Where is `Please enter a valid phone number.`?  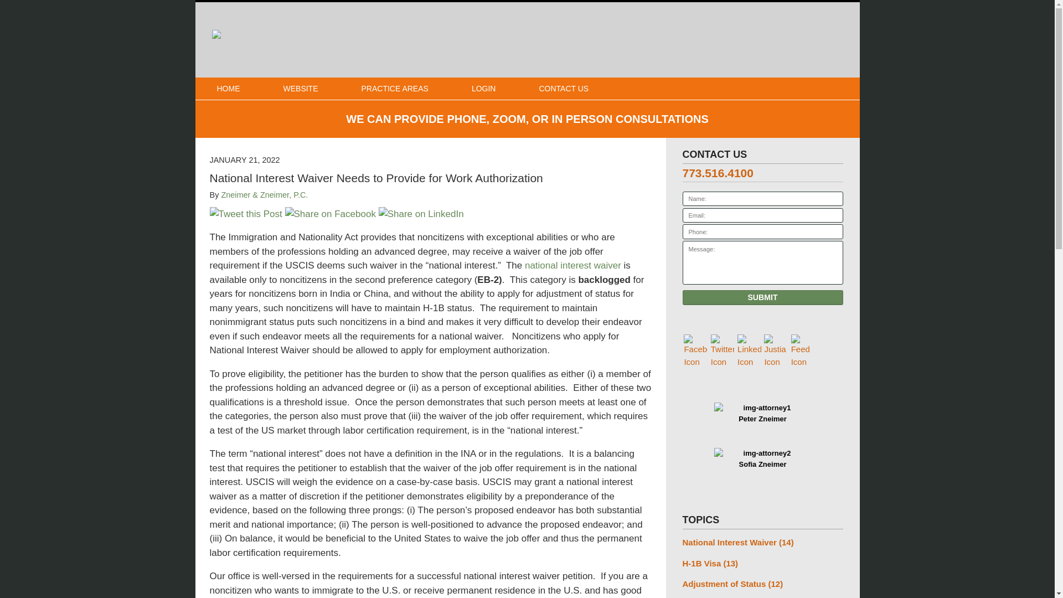
Please enter a valid phone number. is located at coordinates (762, 231).